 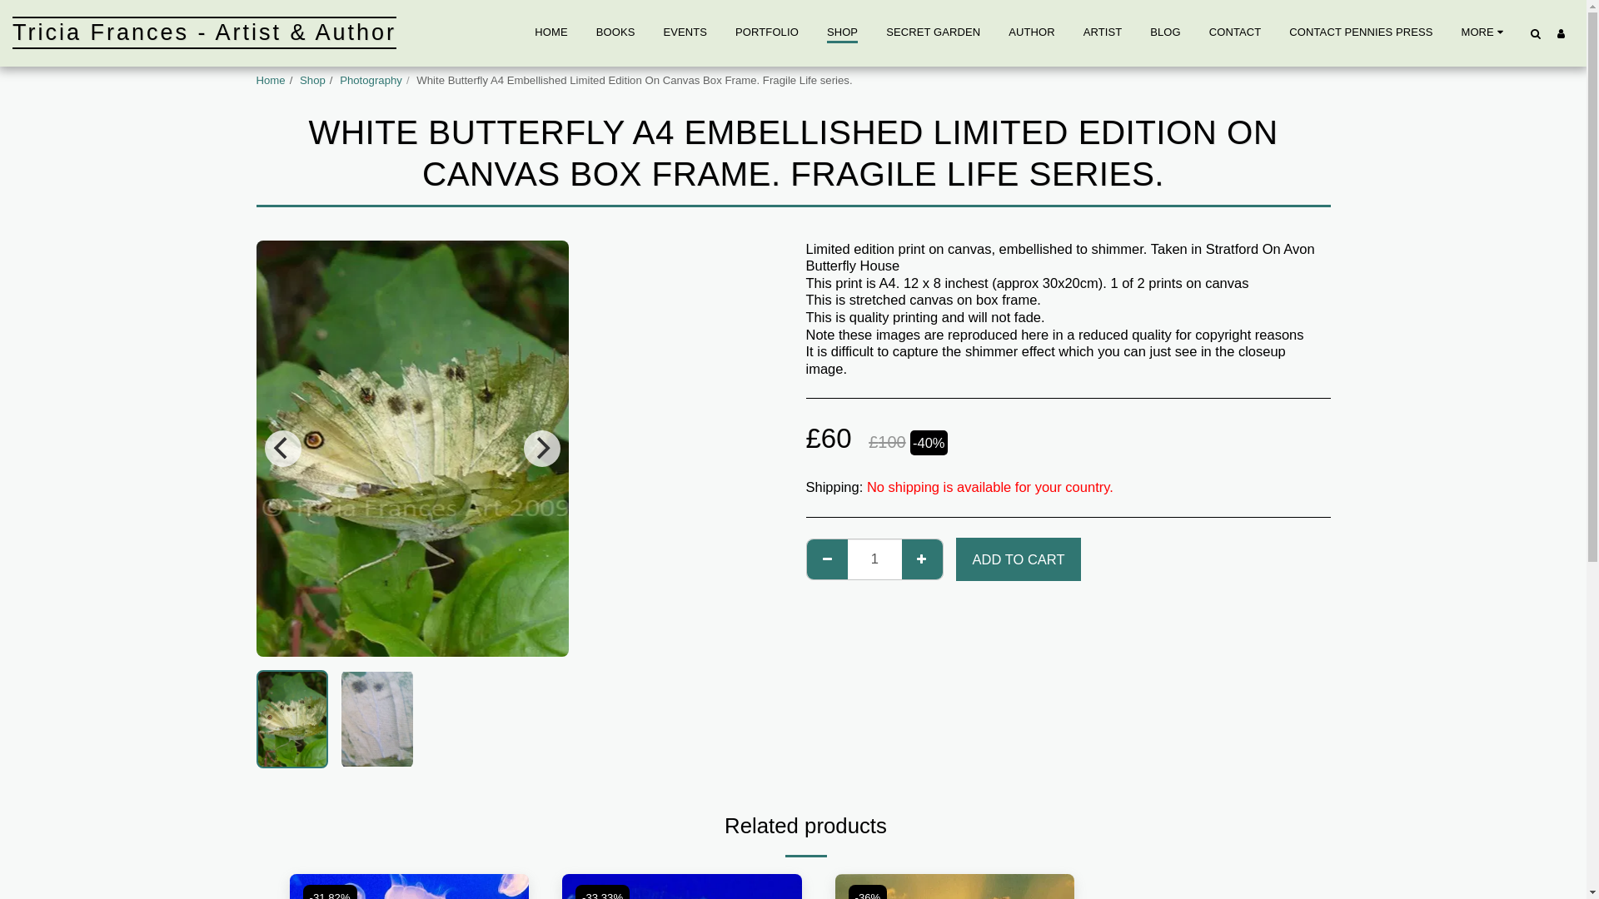 What do you see at coordinates (1103, 32) in the screenshot?
I see `ARTIST` at bounding box center [1103, 32].